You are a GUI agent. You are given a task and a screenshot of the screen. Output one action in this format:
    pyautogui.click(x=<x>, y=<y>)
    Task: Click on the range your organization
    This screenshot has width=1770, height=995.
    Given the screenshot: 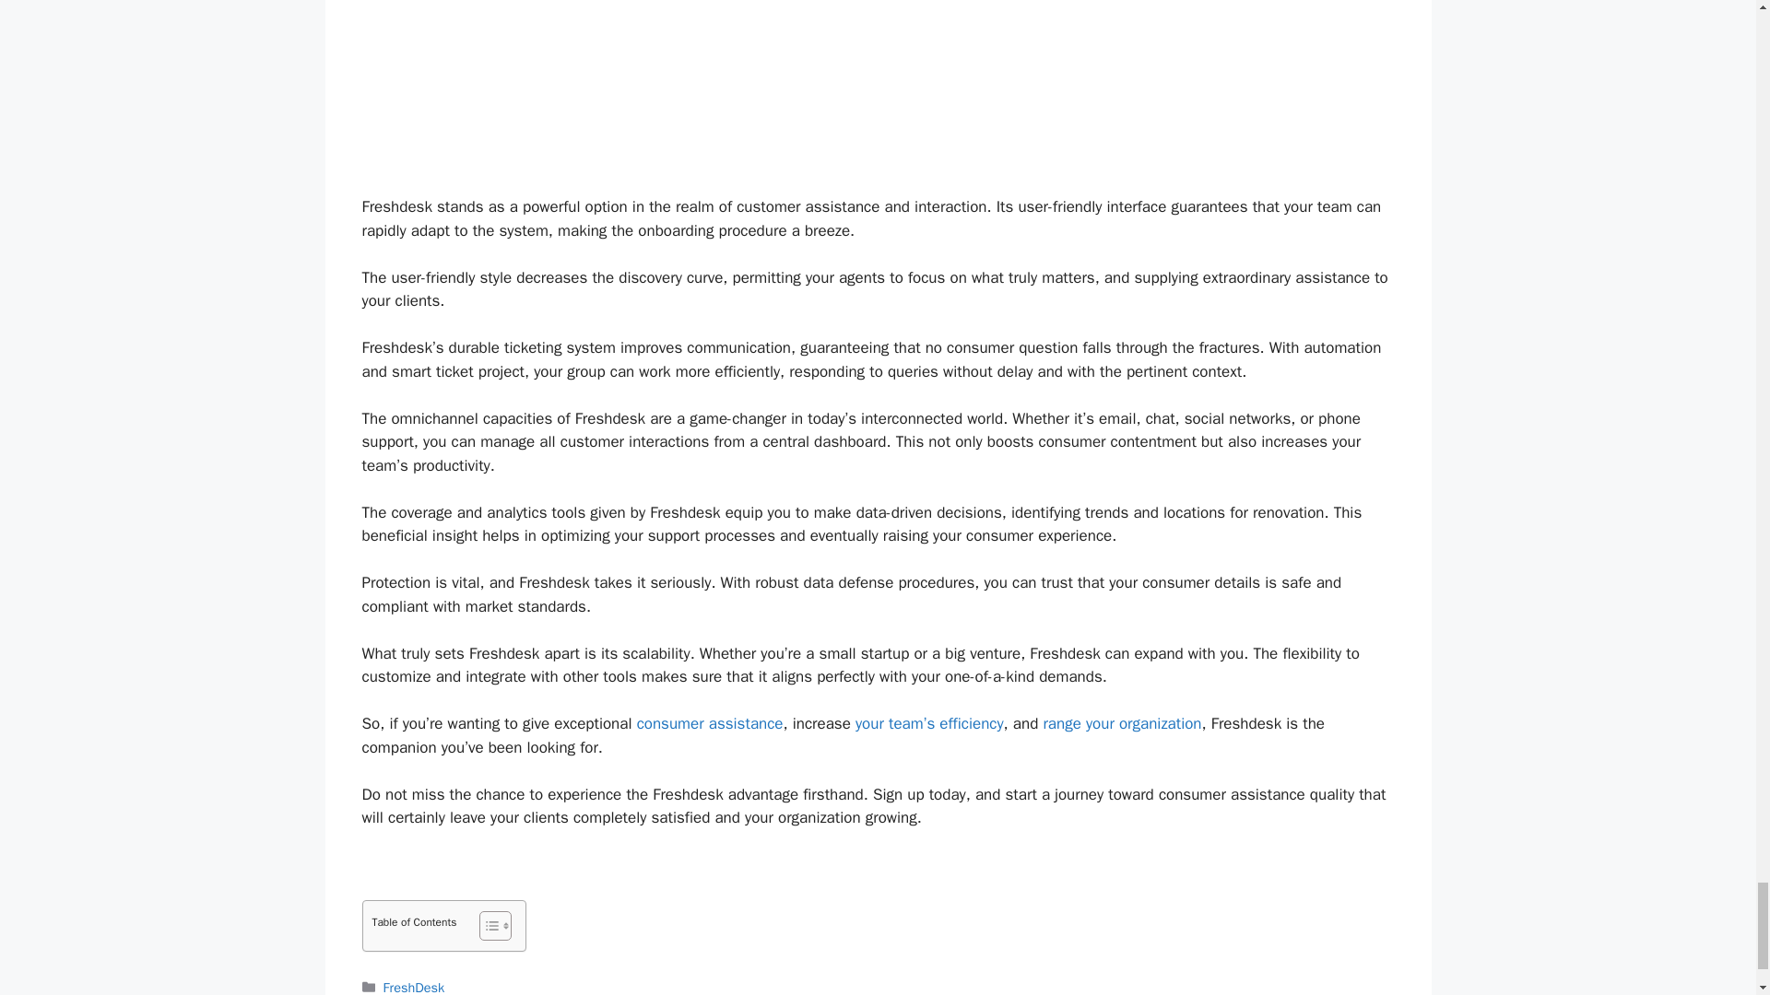 What is the action you would take?
    pyautogui.click(x=1121, y=723)
    